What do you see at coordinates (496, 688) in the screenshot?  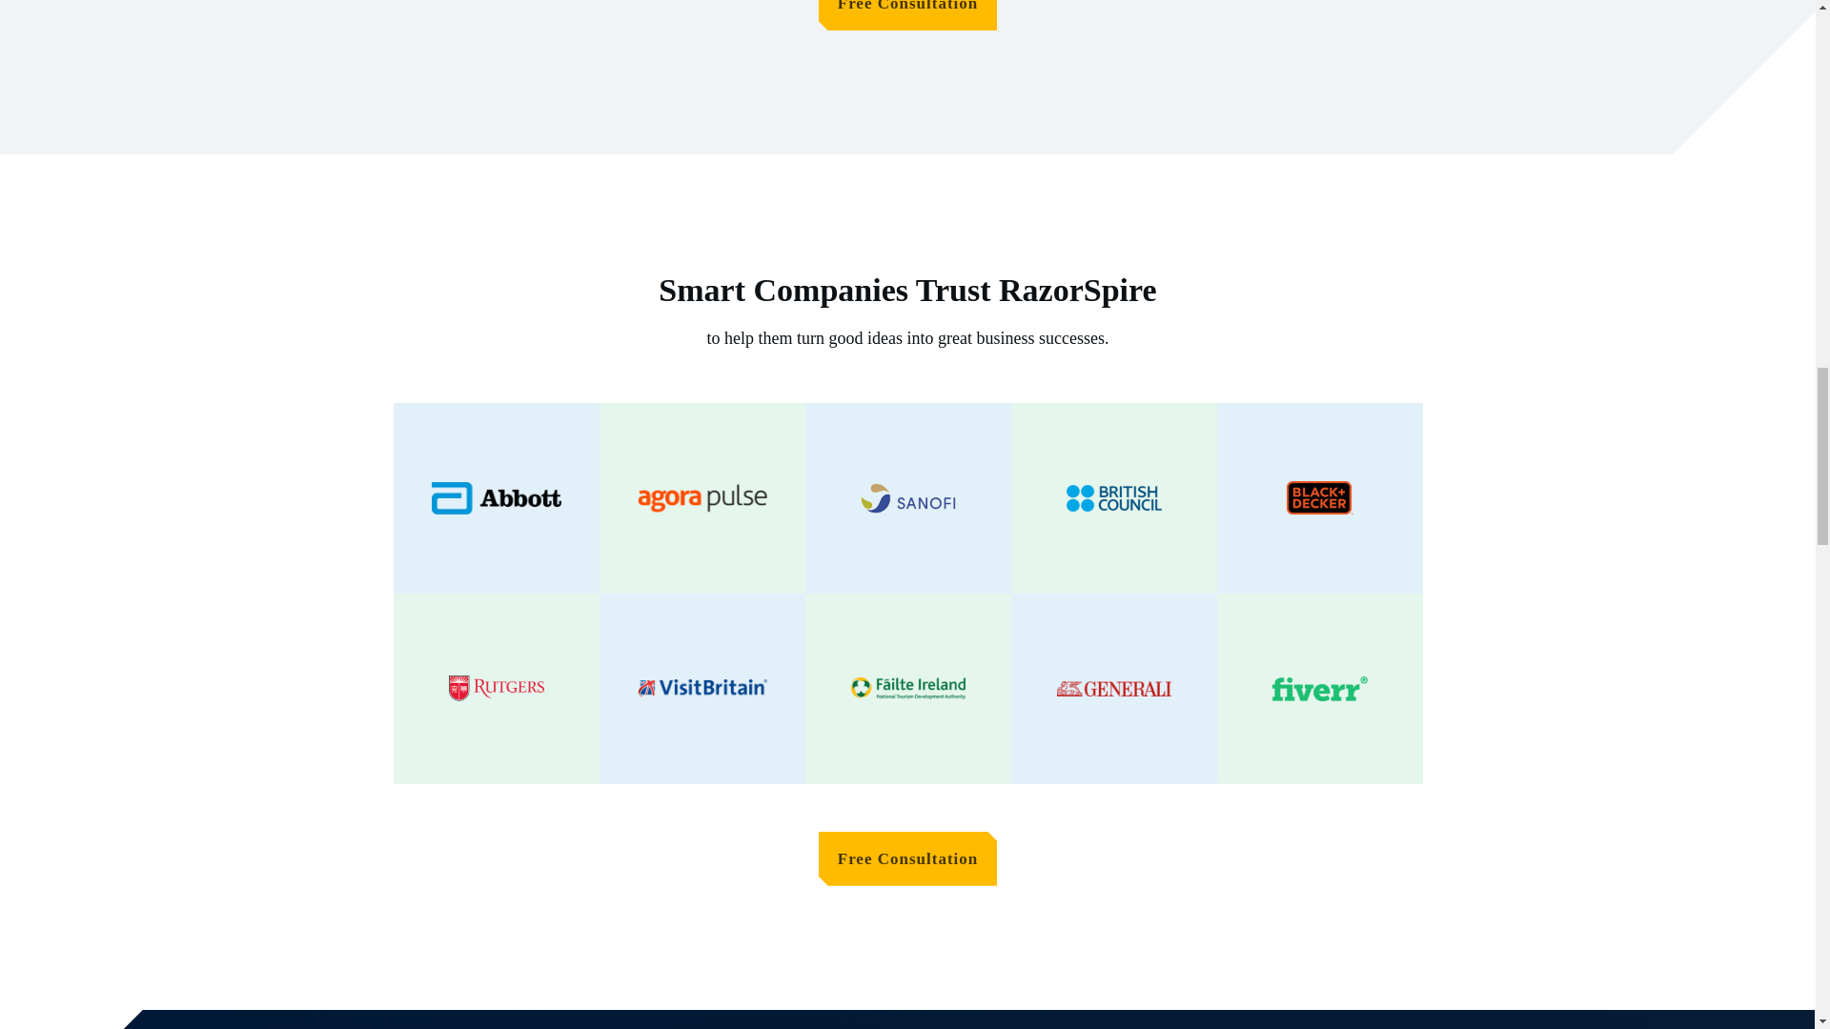 I see `logo-rutgers-` at bounding box center [496, 688].